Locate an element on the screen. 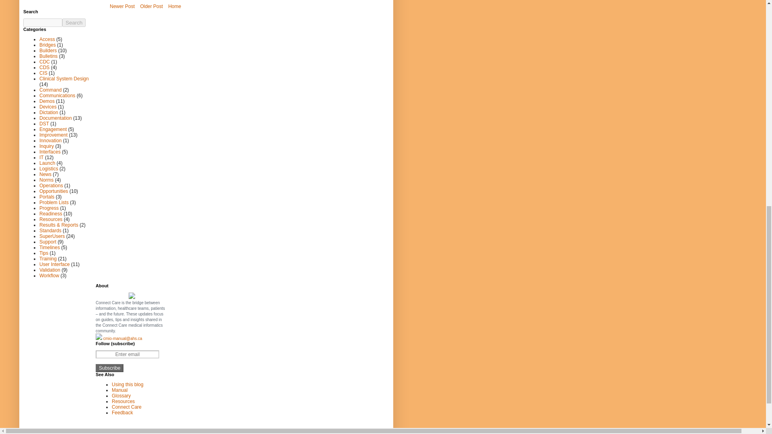 The image size is (772, 434). Communications is located at coordinates (57, 95).